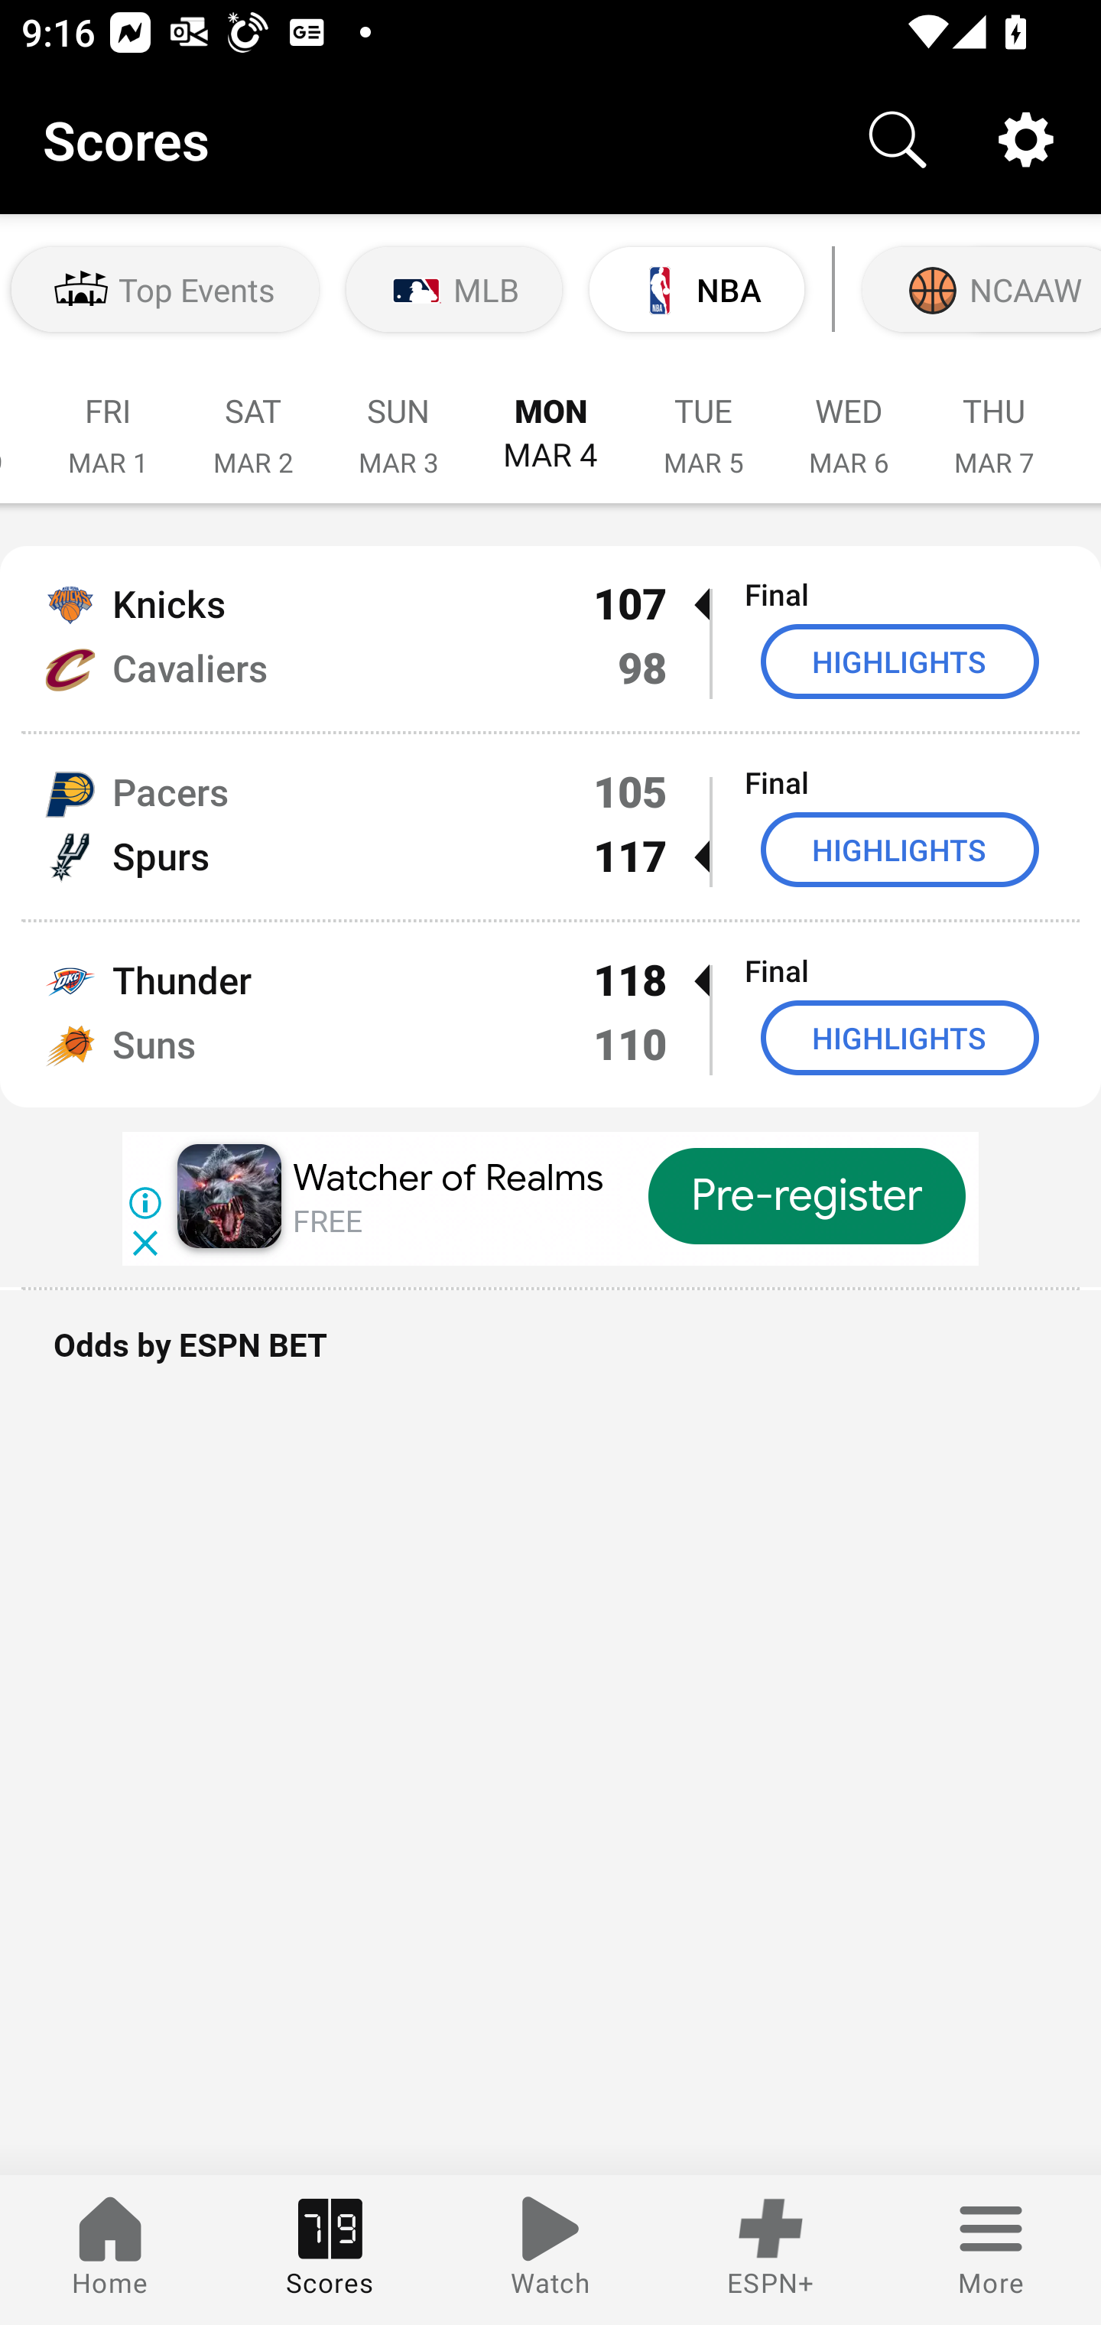 This screenshot has width=1101, height=2325. What do you see at coordinates (328, 1221) in the screenshot?
I see `FREE` at bounding box center [328, 1221].